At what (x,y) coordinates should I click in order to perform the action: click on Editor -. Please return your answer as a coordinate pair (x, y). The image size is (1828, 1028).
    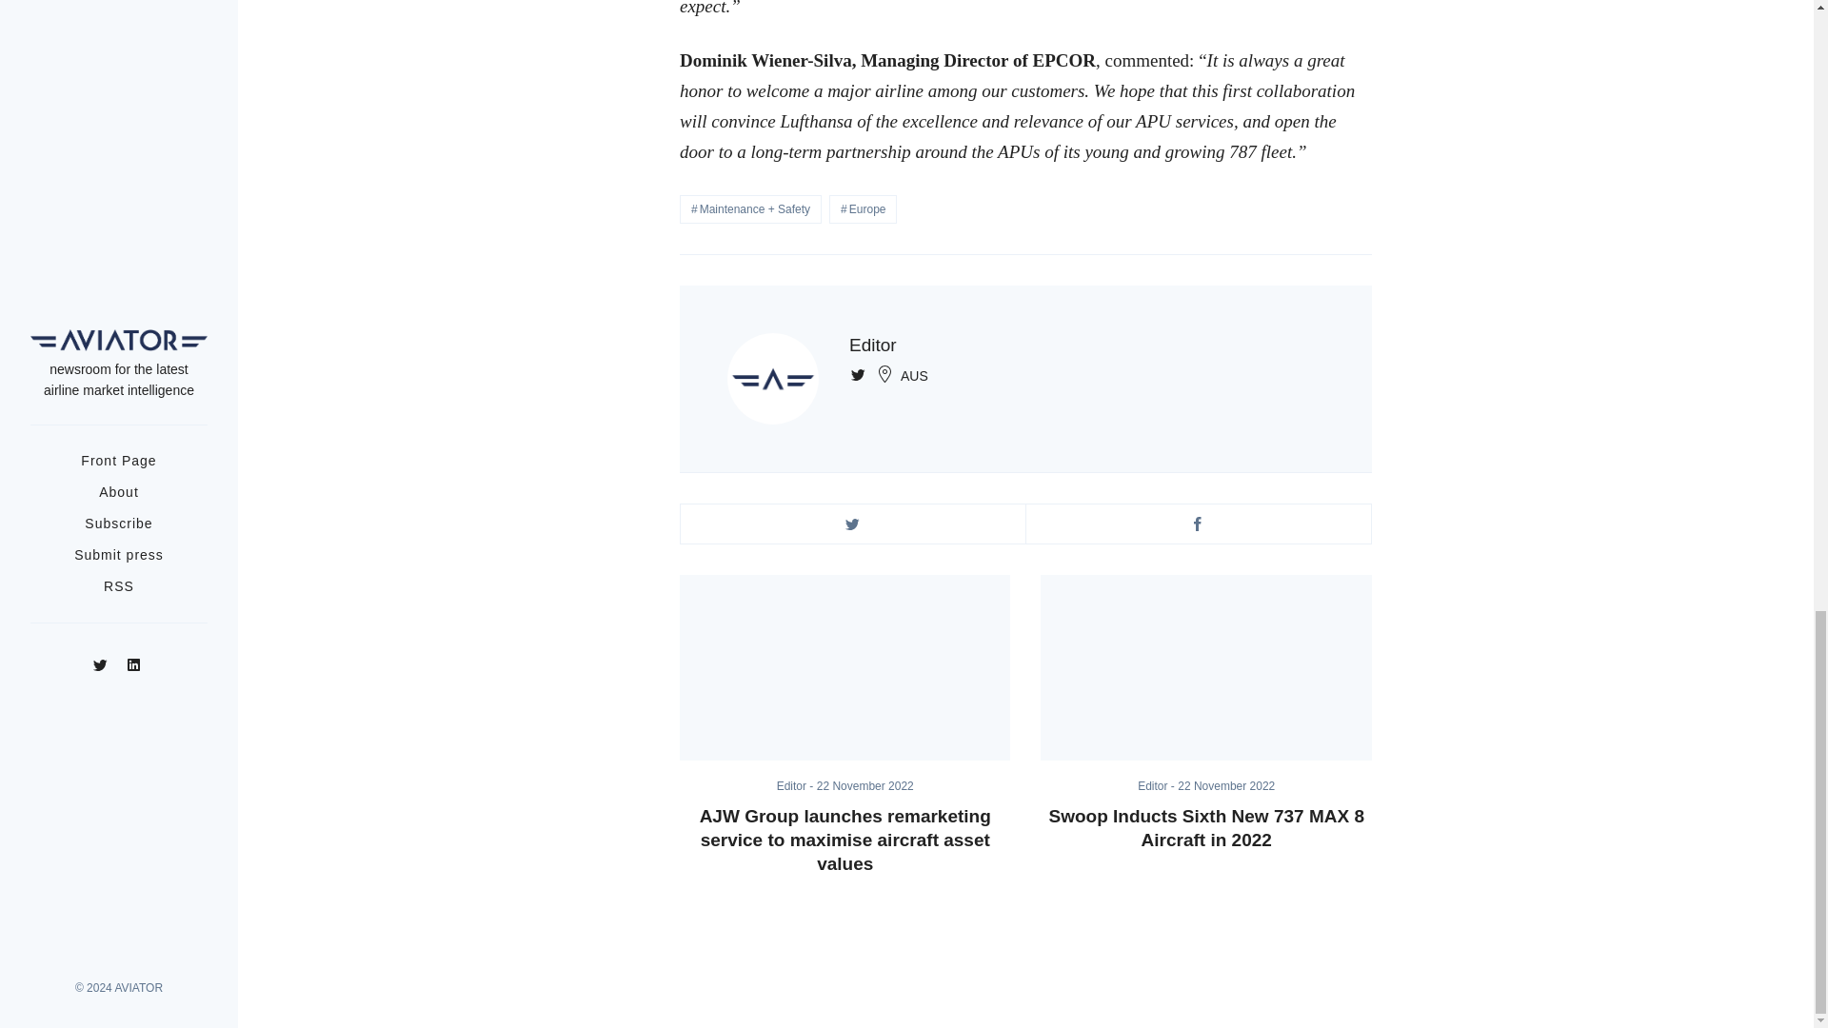
    Looking at the image, I should click on (1157, 785).